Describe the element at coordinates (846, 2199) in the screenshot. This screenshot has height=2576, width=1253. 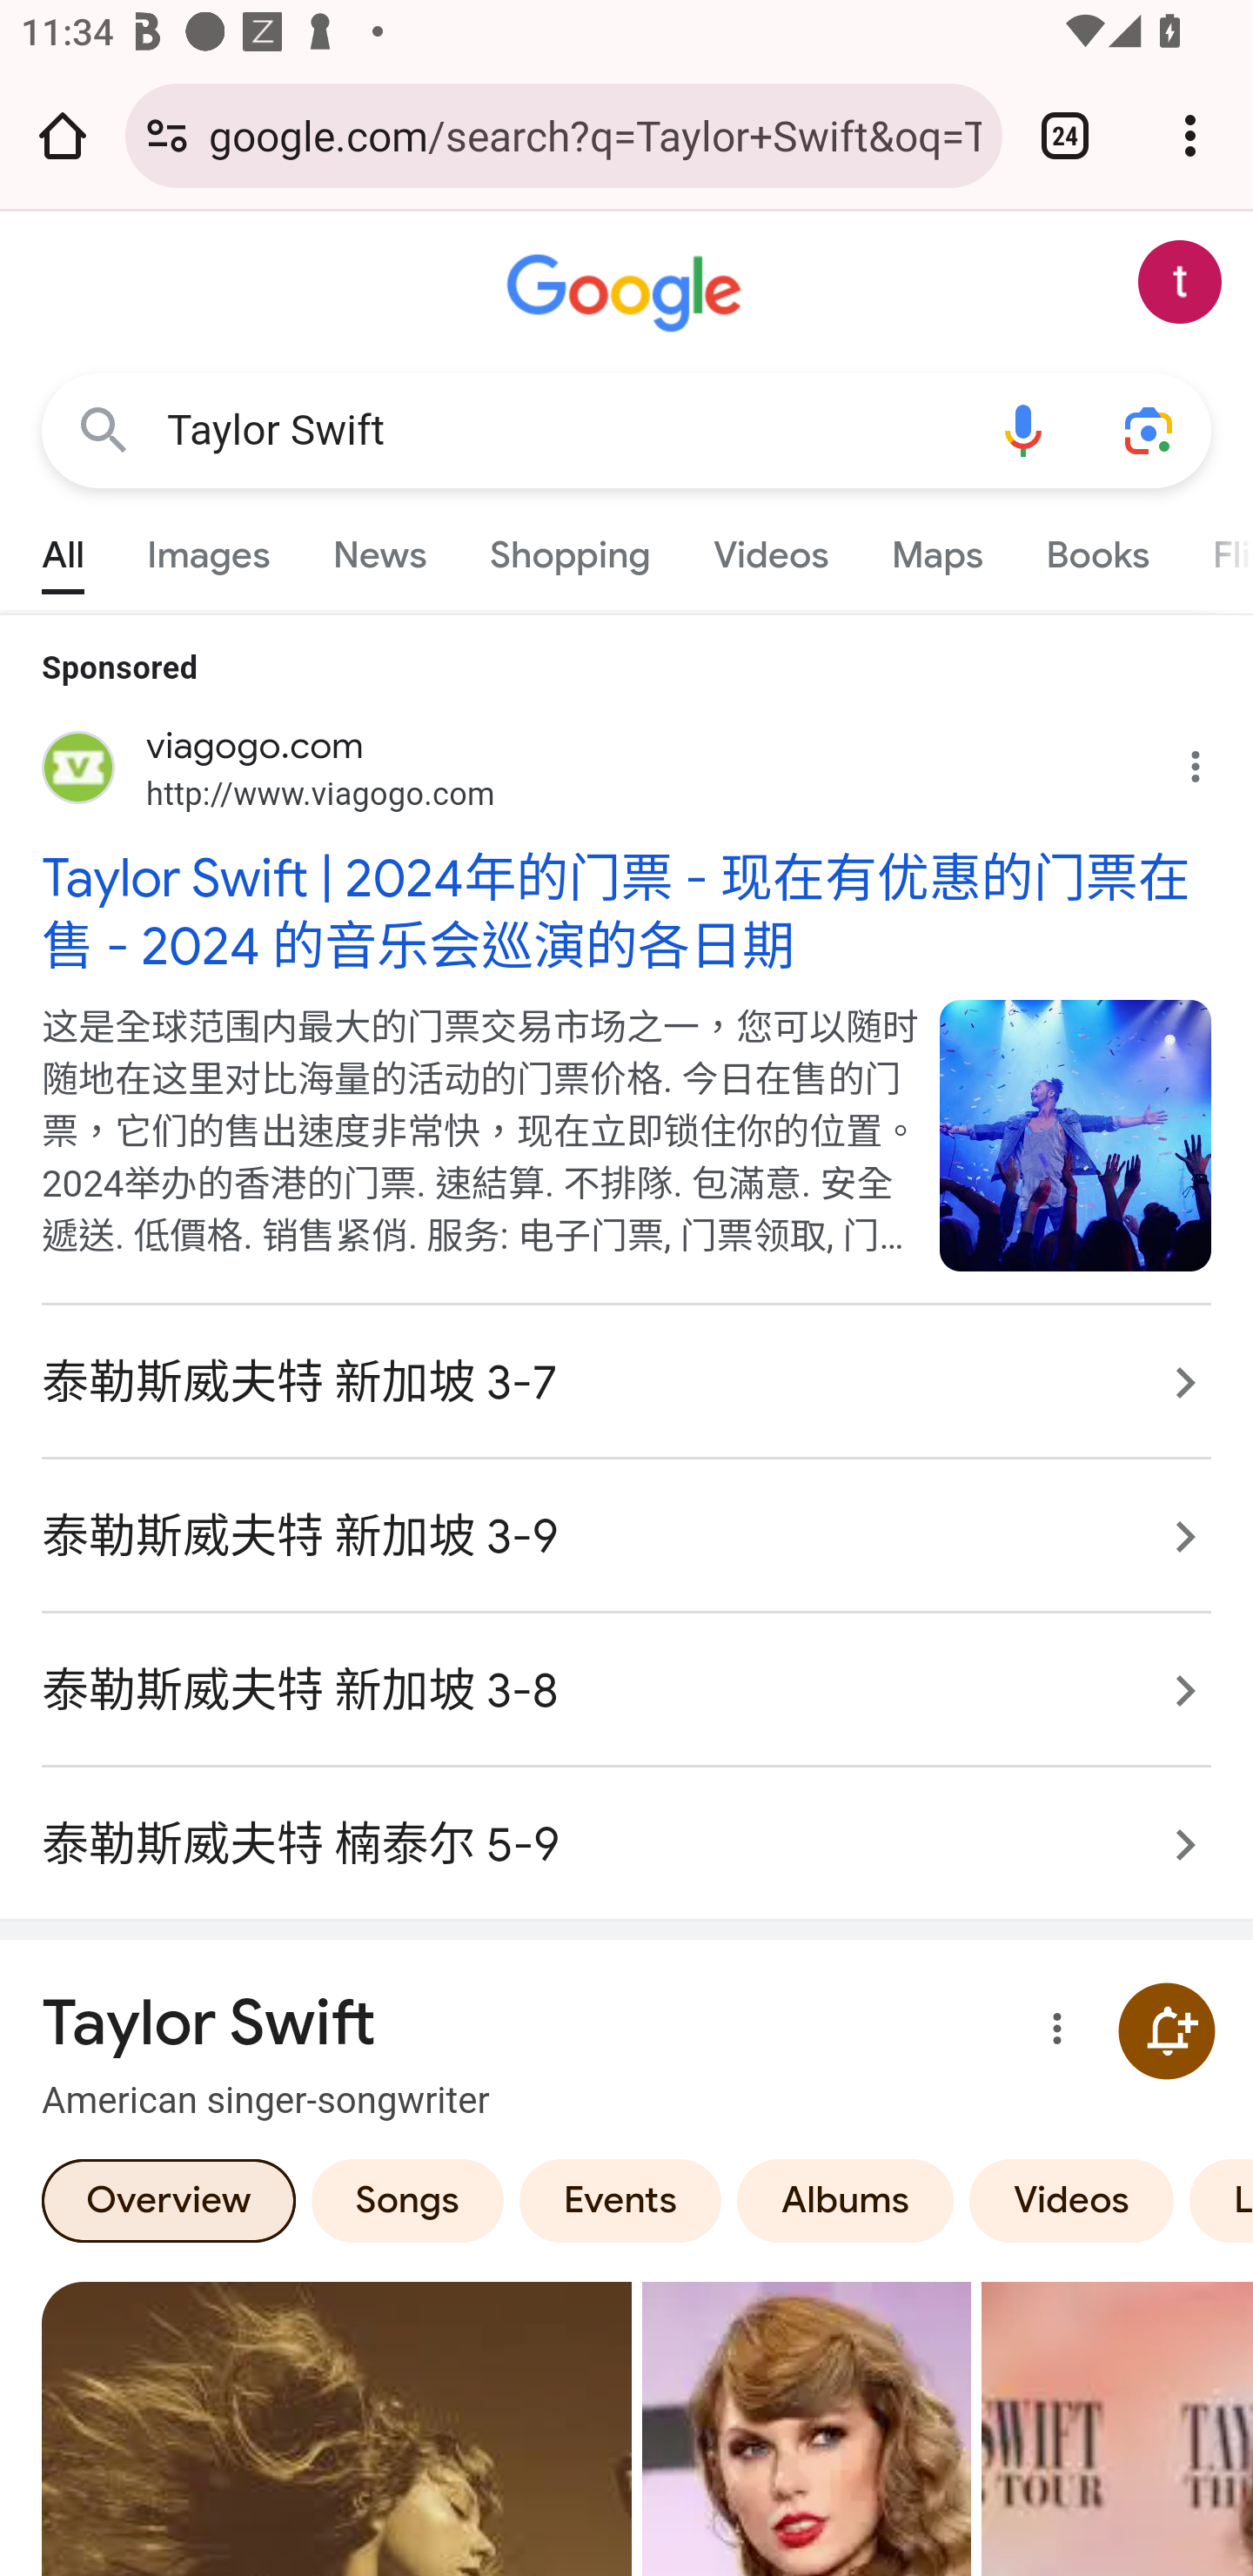
I see `Albums` at that location.